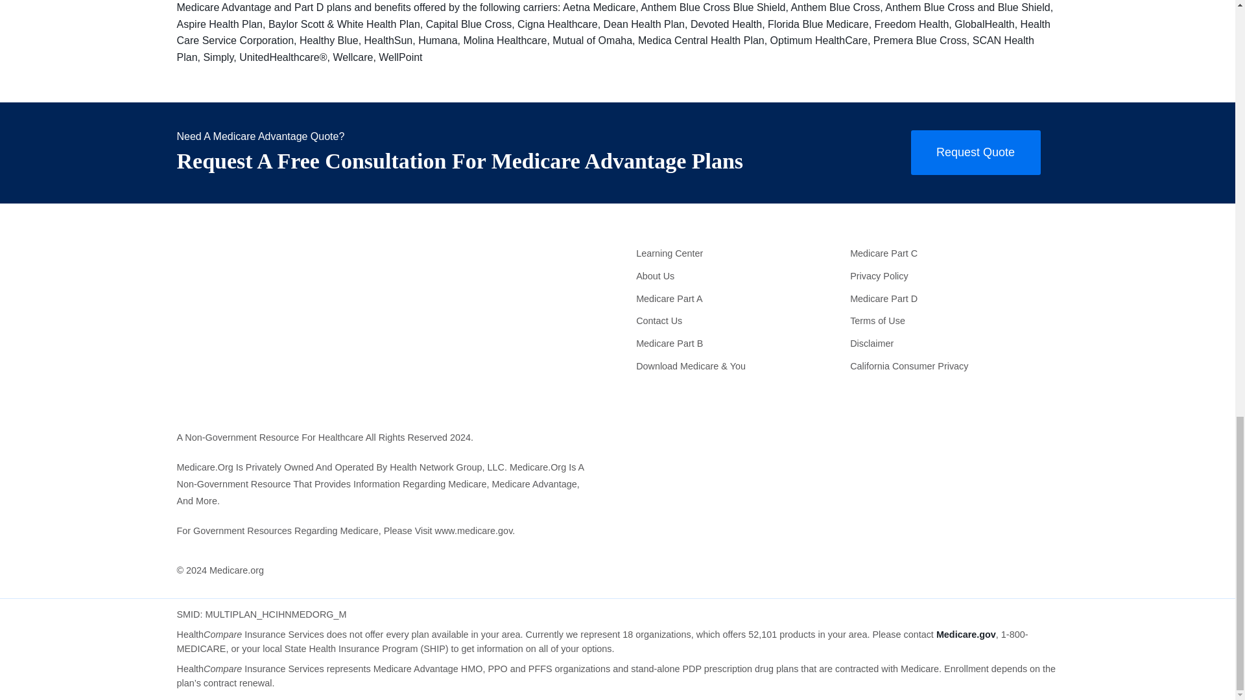  What do you see at coordinates (951, 276) in the screenshot?
I see `Privacy Policy` at bounding box center [951, 276].